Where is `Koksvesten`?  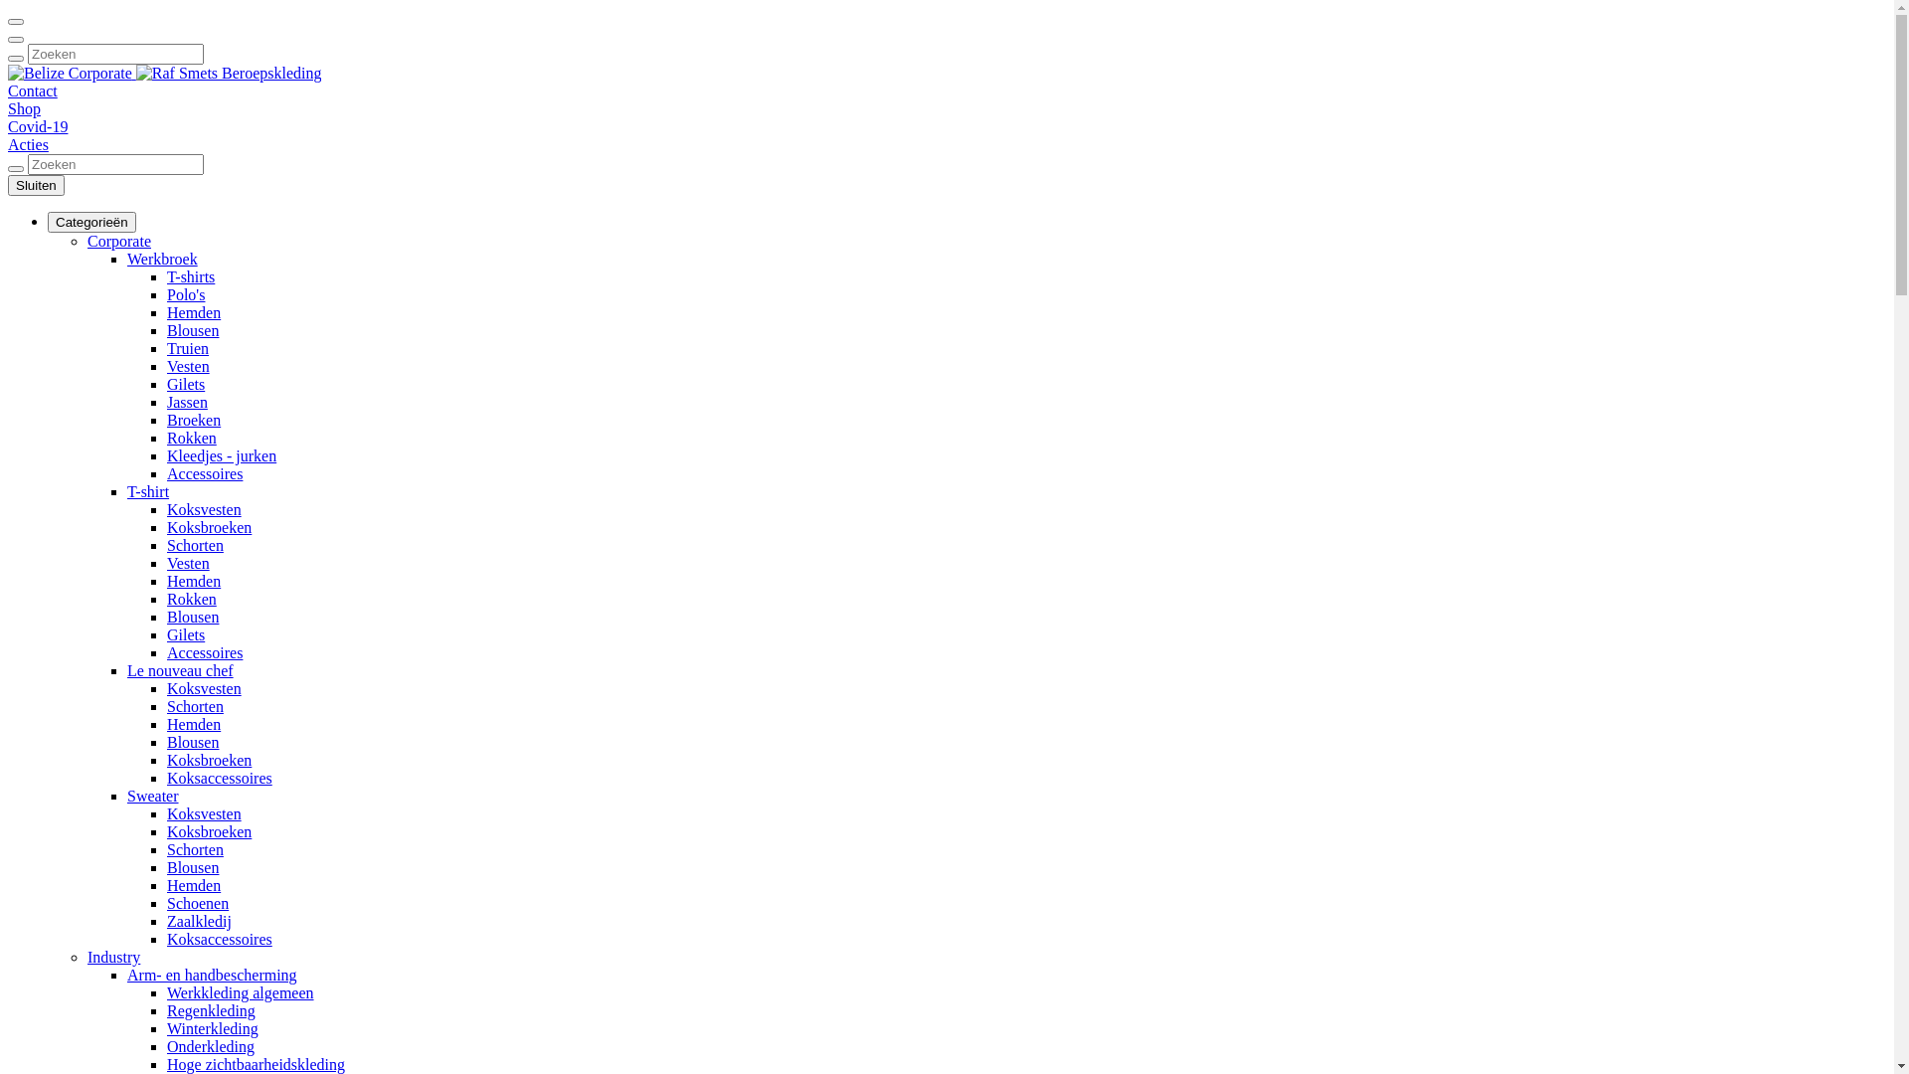
Koksvesten is located at coordinates (205, 509).